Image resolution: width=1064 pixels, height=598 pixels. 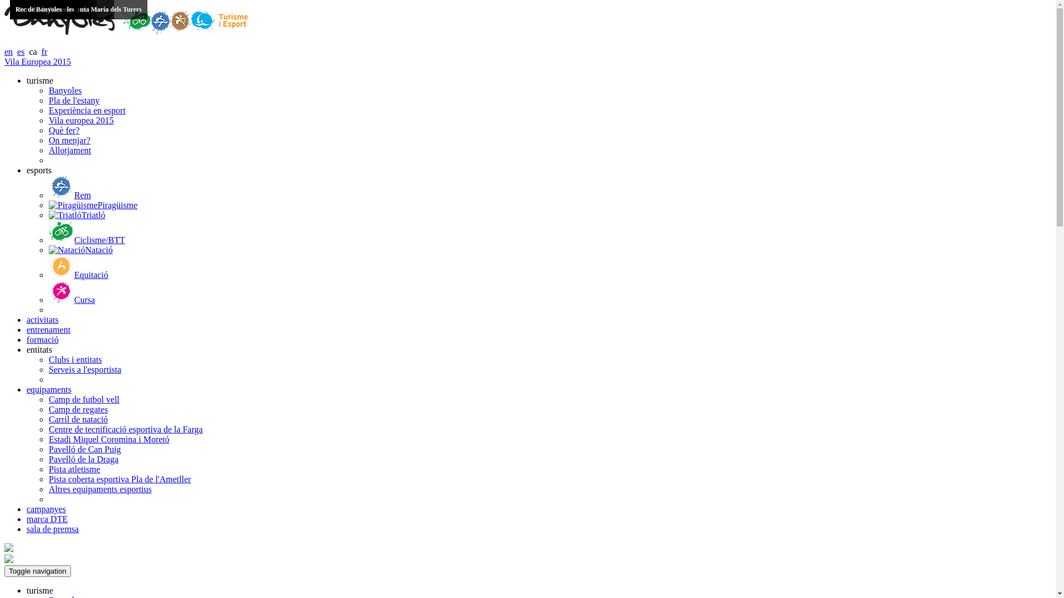 What do you see at coordinates (40, 590) in the screenshot?
I see `turisme` at bounding box center [40, 590].